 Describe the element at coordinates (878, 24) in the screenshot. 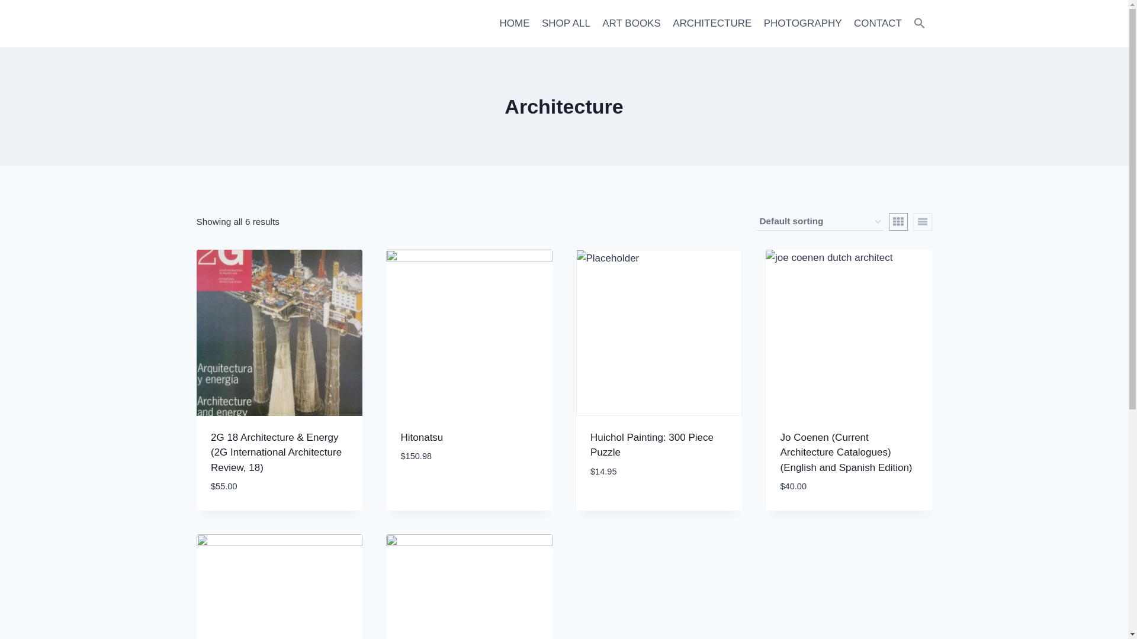

I see `CONTACT` at that location.